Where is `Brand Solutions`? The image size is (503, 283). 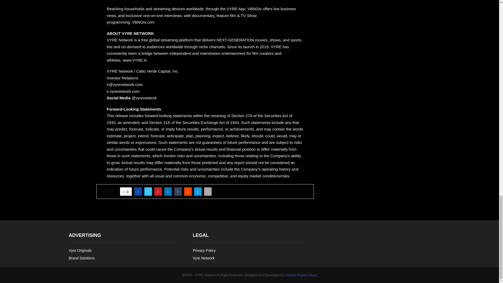
Brand Solutions is located at coordinates (81, 257).